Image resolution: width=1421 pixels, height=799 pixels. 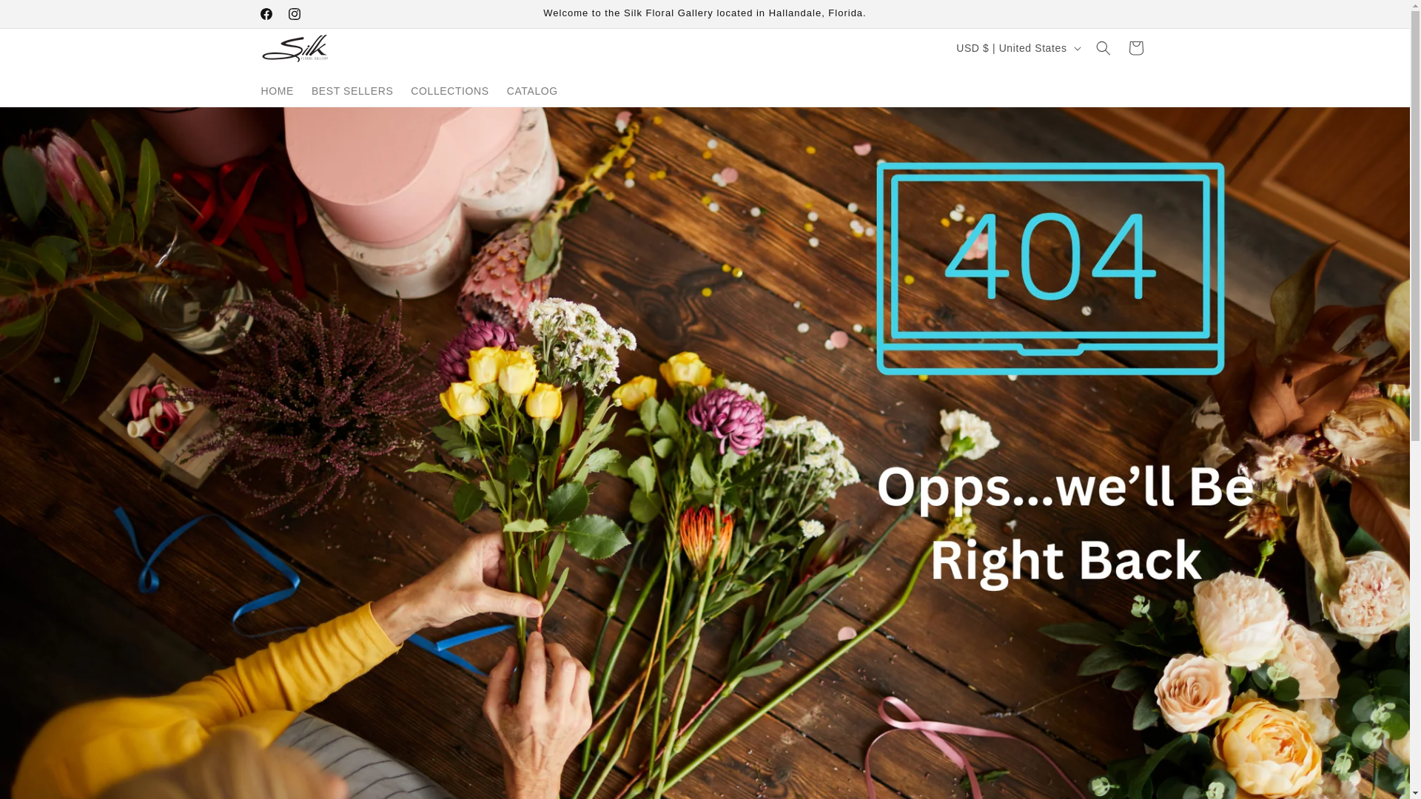 I want to click on HOME, so click(x=276, y=90).